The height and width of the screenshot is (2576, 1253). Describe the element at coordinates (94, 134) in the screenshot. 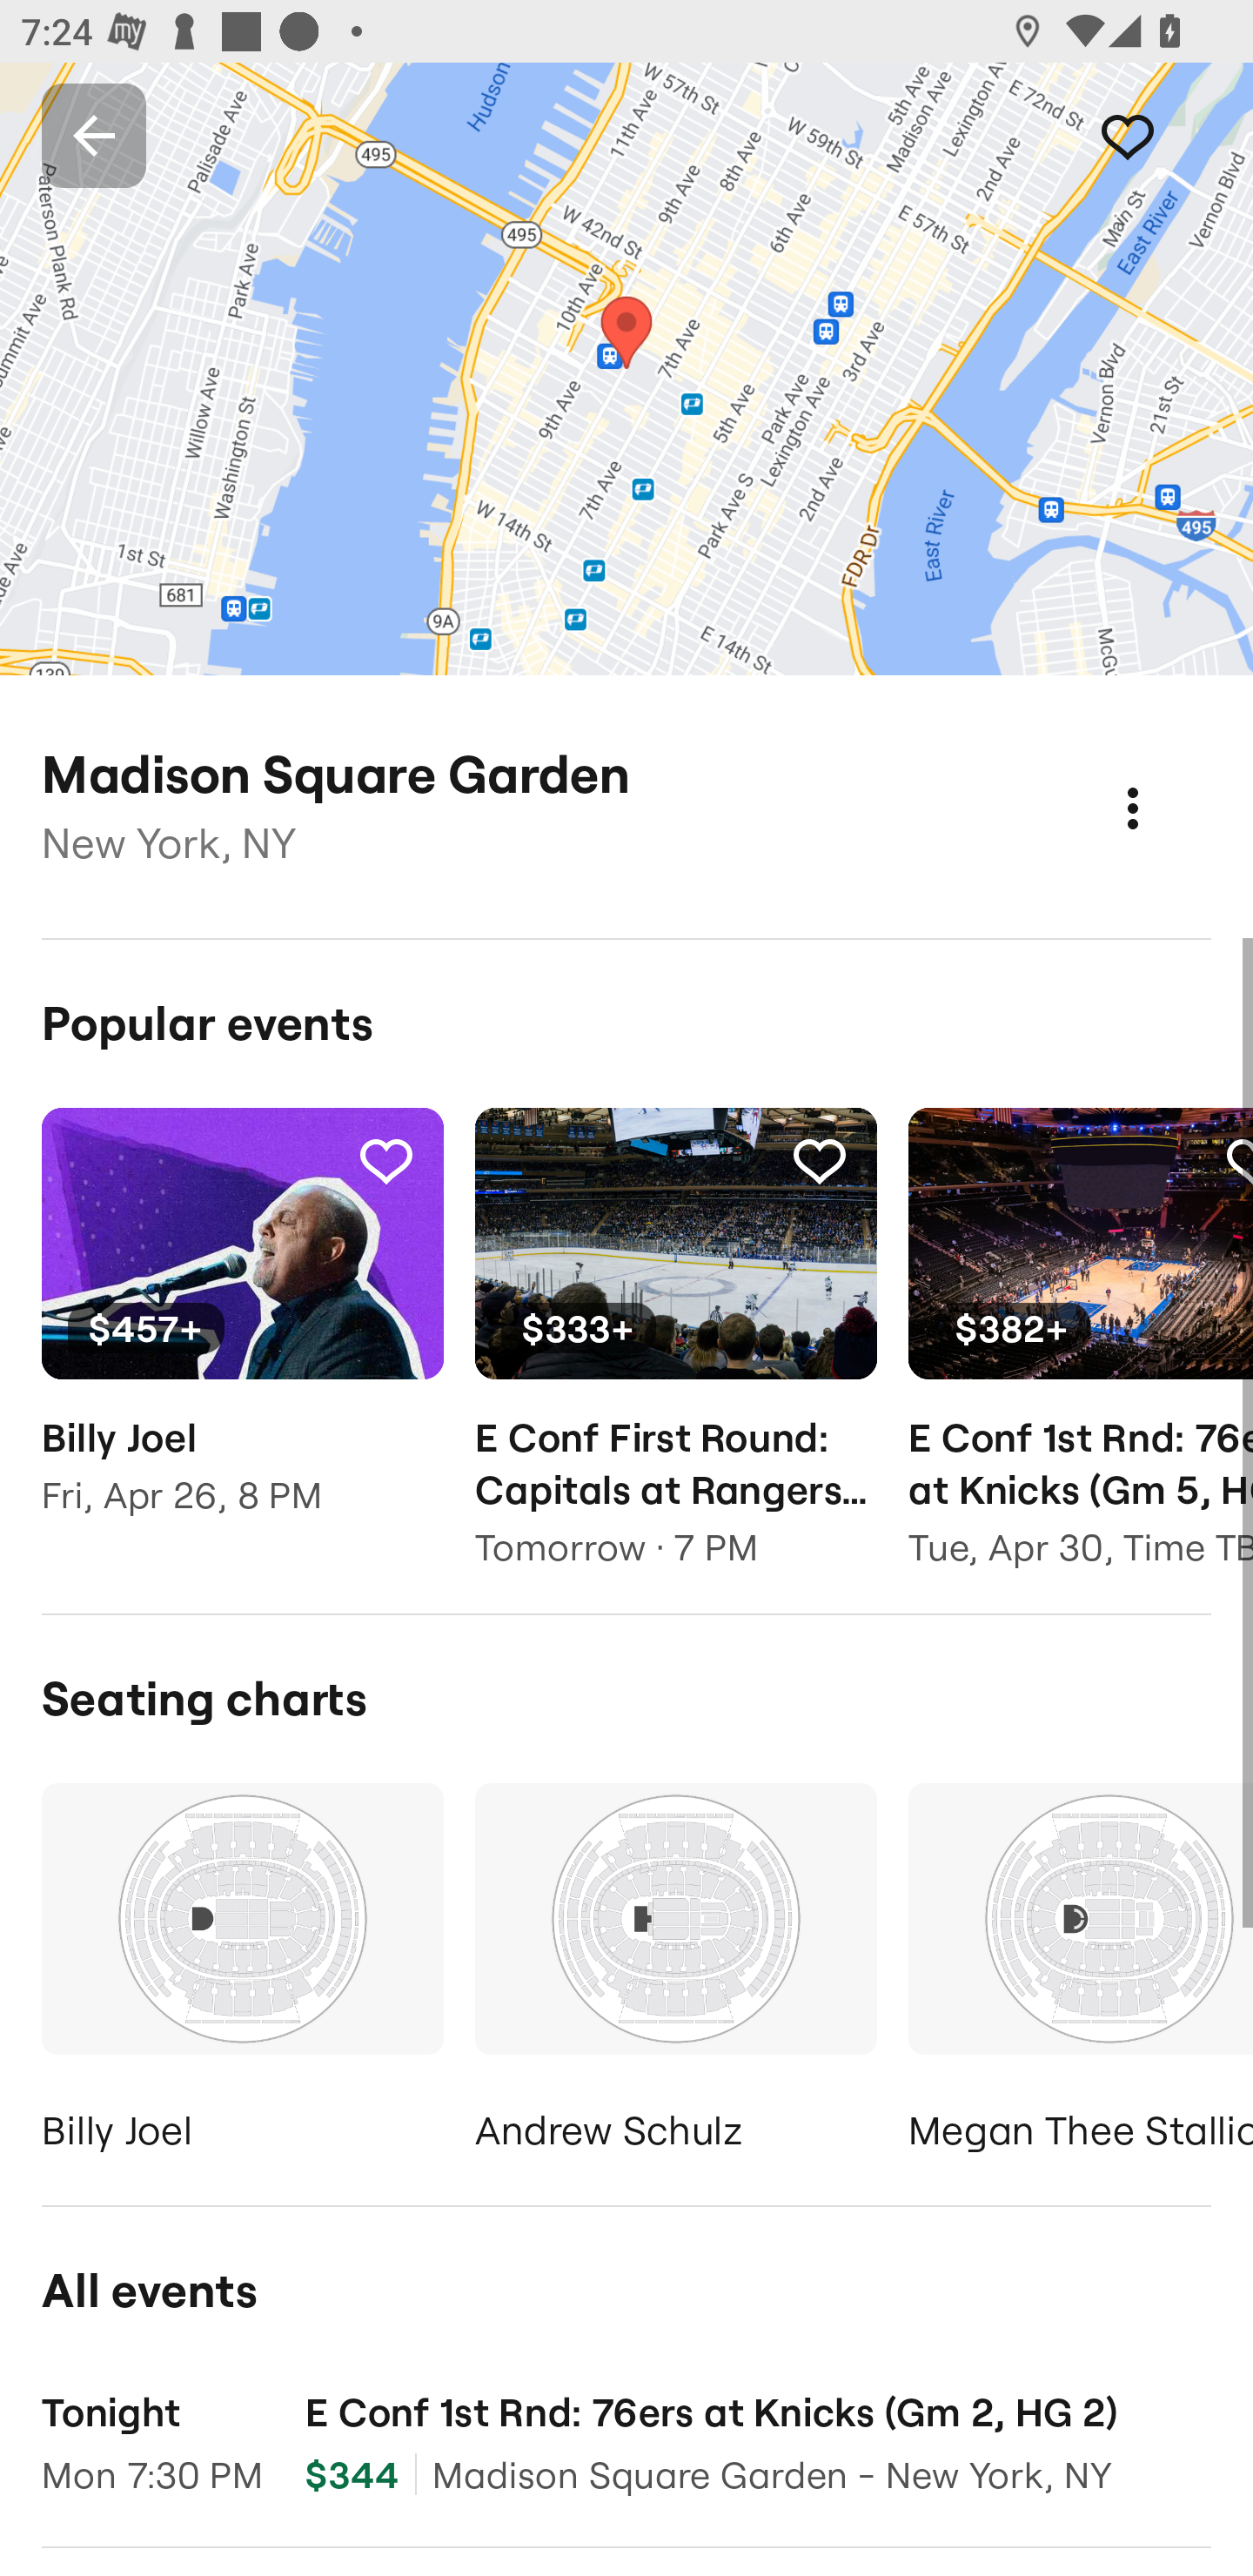

I see `Back` at that location.